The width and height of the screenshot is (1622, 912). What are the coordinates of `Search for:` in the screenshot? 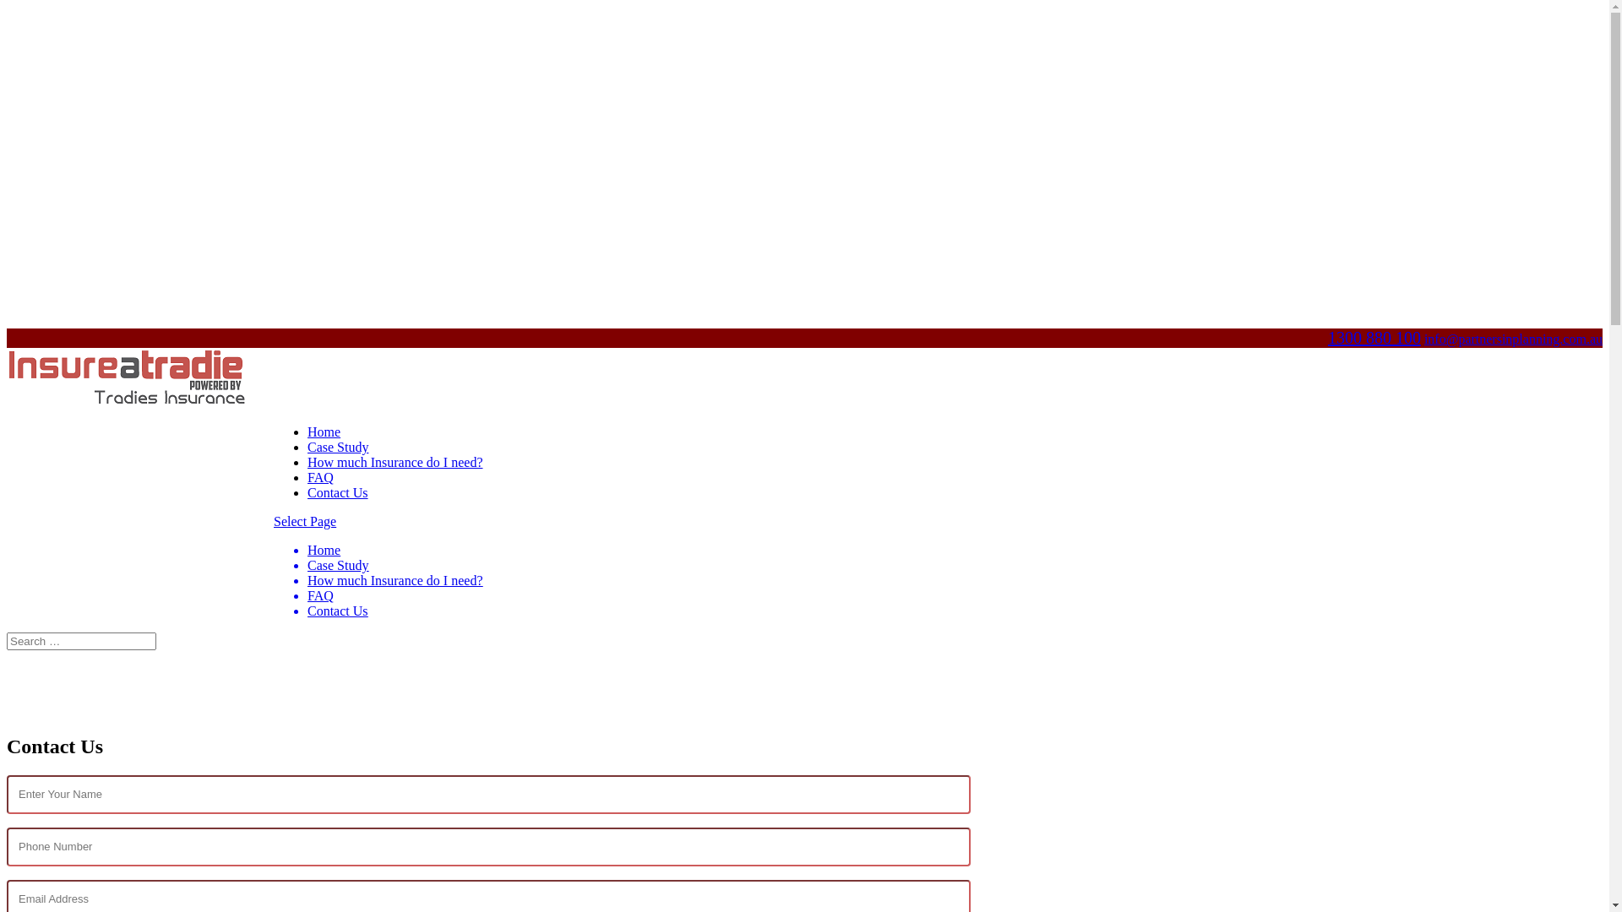 It's located at (81, 641).